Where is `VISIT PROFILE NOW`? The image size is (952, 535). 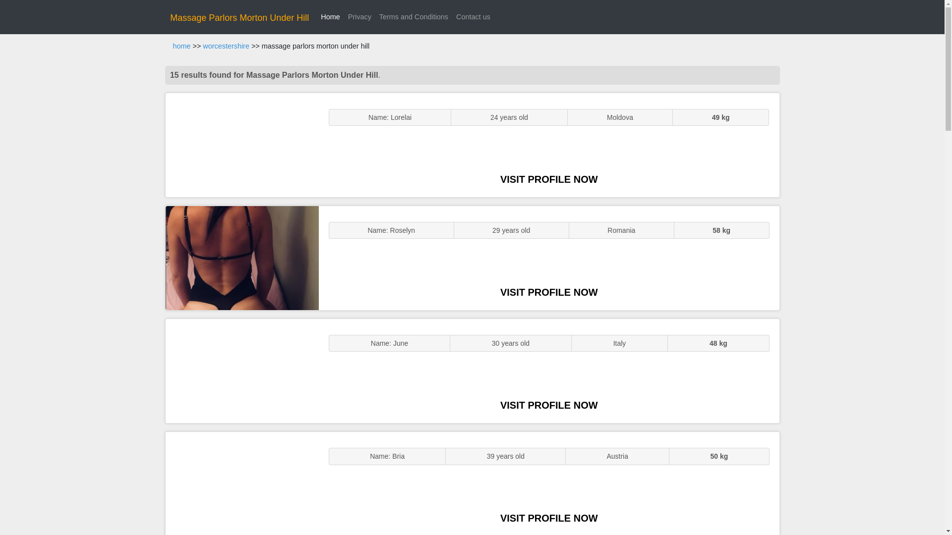 VISIT PROFILE NOW is located at coordinates (549, 405).